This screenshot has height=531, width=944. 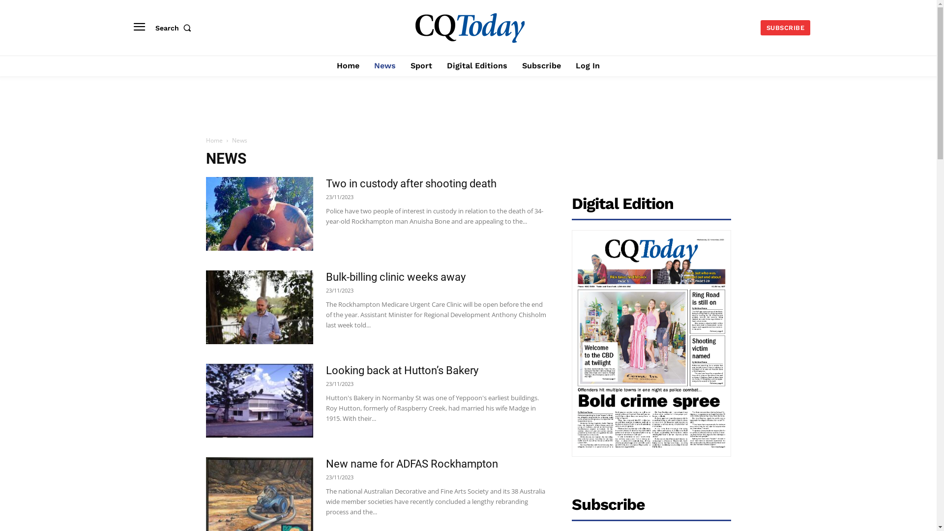 I want to click on Subscribe, so click(x=542, y=66).